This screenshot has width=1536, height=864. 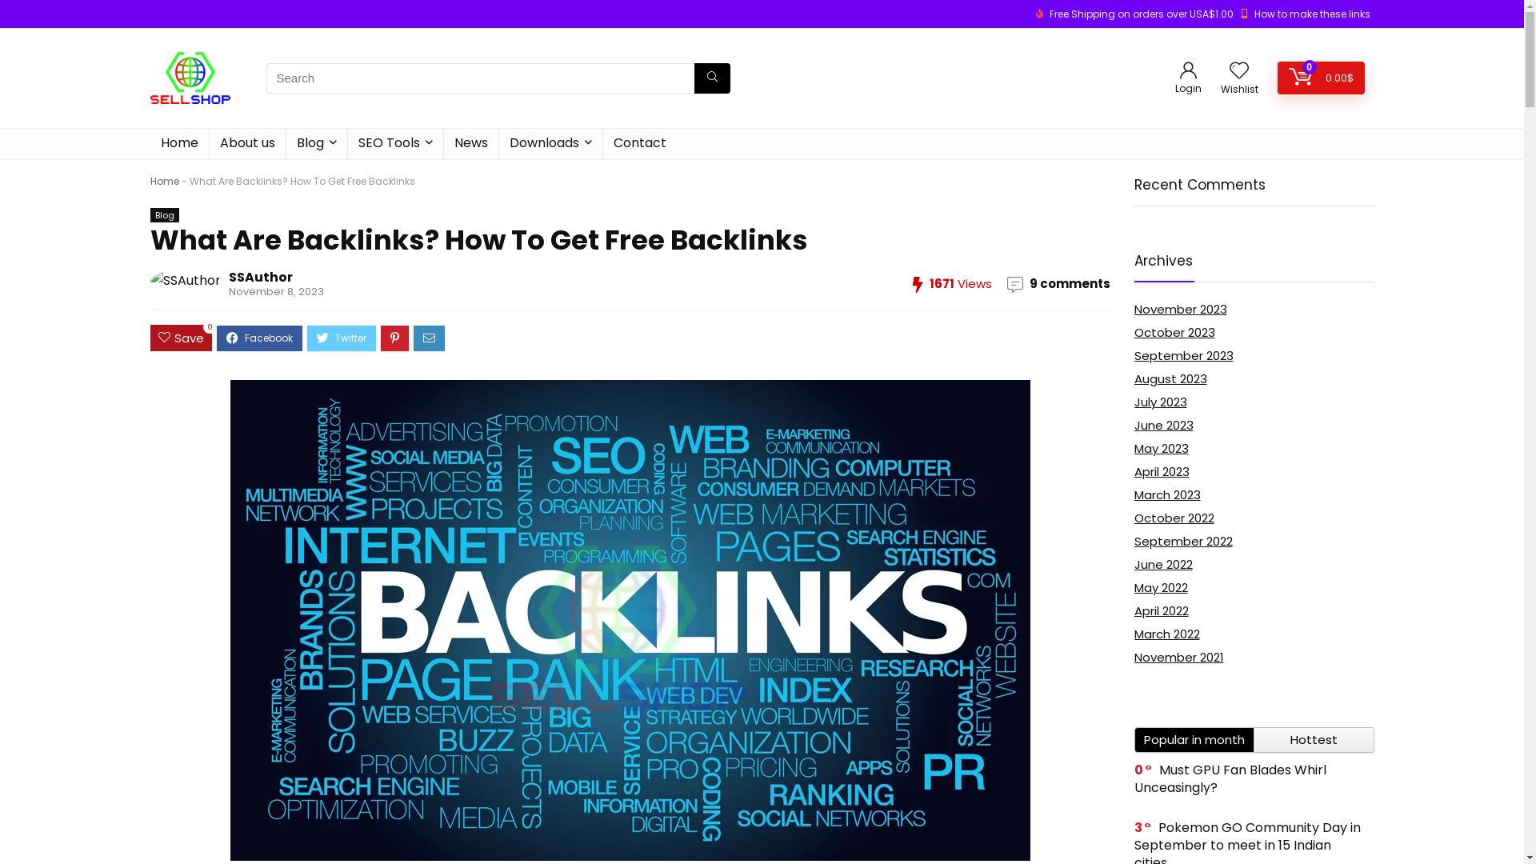 What do you see at coordinates (1312, 14) in the screenshot?
I see `How to make these links` at bounding box center [1312, 14].